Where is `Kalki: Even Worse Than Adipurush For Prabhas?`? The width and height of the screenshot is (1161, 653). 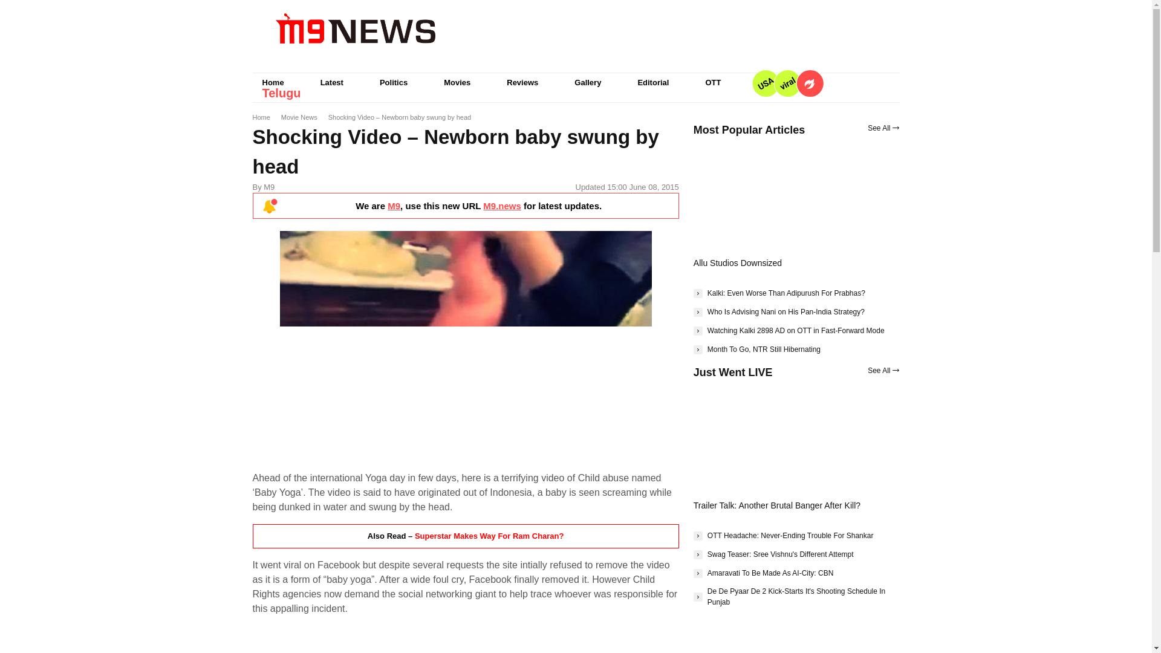
Kalki: Even Worse Than Adipurush For Prabhas? is located at coordinates (779, 293).